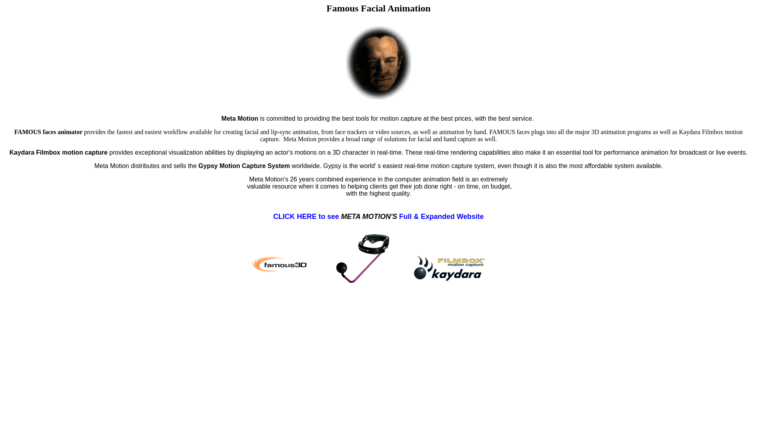 This screenshot has height=426, width=757. What do you see at coordinates (378, 357) in the screenshot?
I see `Animation` at bounding box center [378, 357].